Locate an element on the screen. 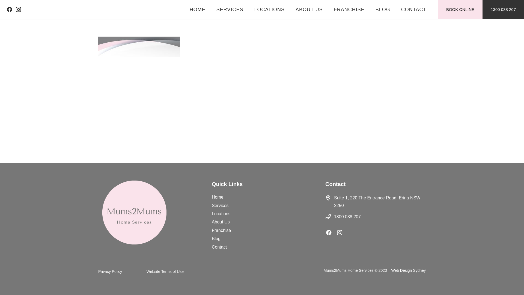 The width and height of the screenshot is (524, 295). Franchise is located at coordinates (221, 231).